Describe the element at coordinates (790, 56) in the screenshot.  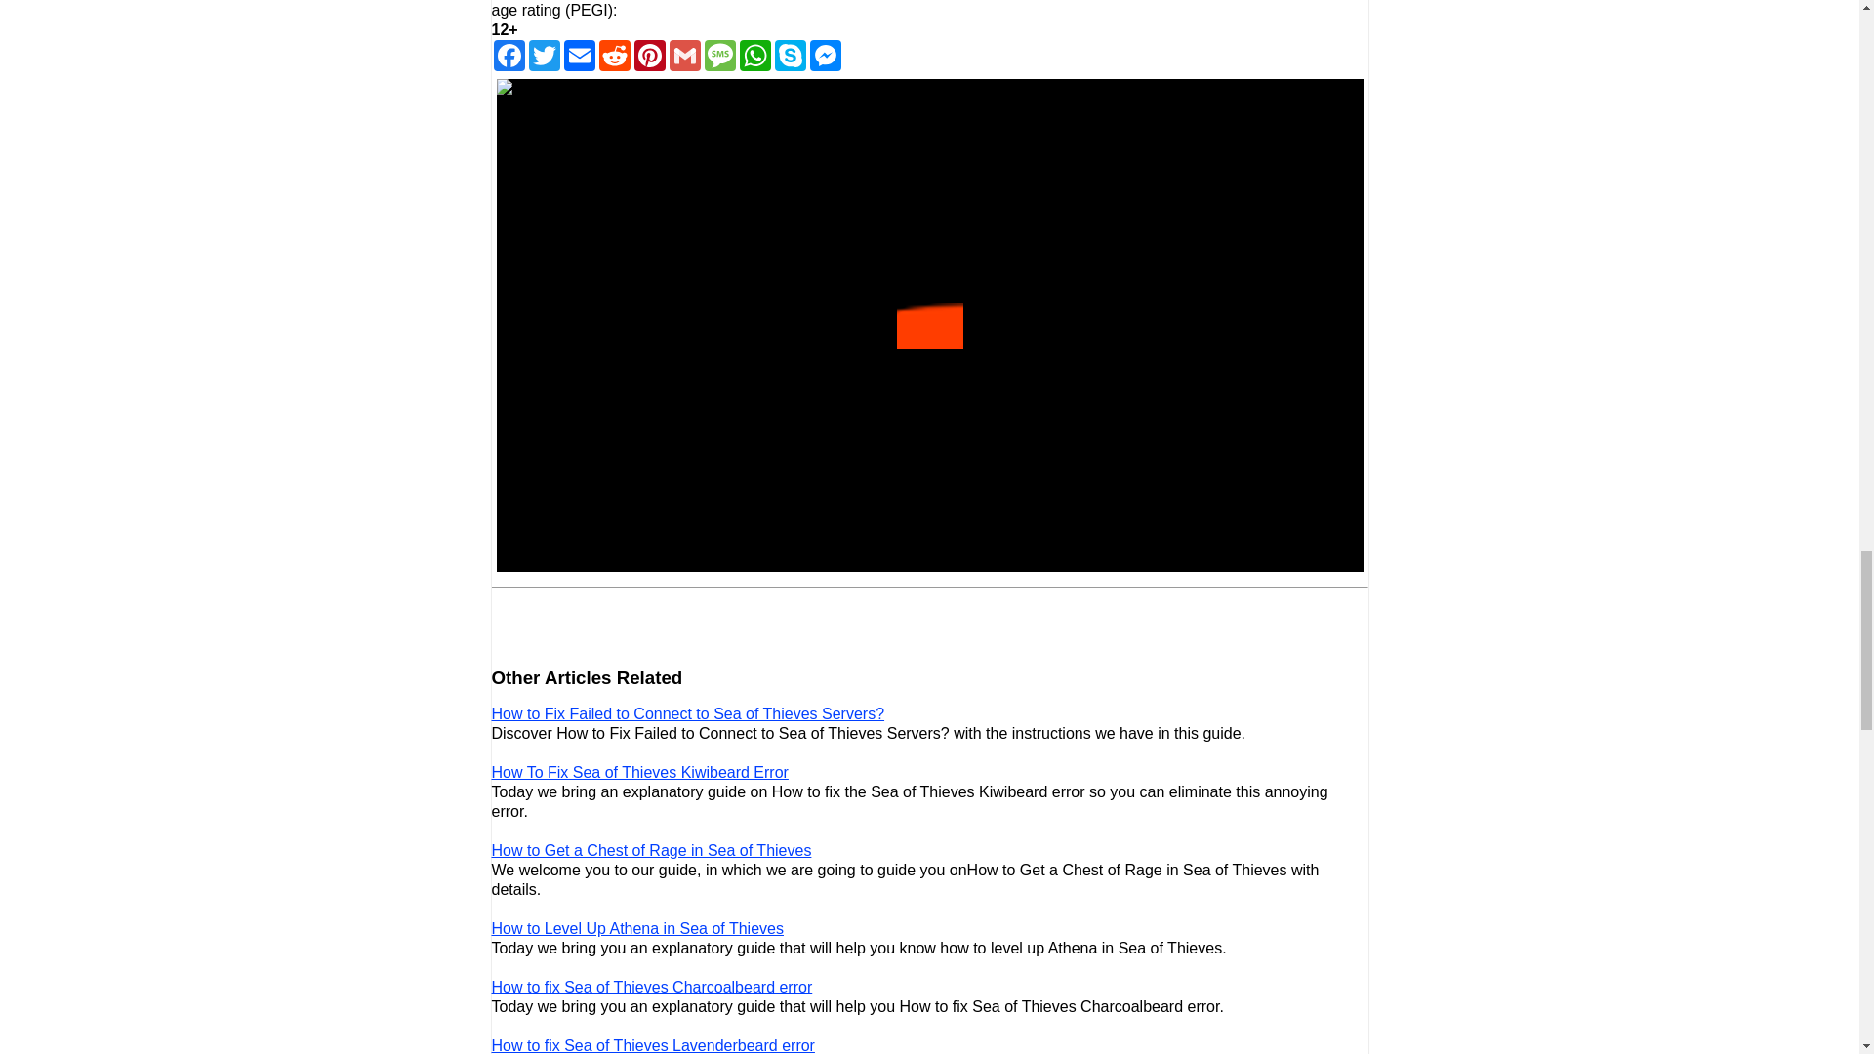
I see `Skype` at that location.